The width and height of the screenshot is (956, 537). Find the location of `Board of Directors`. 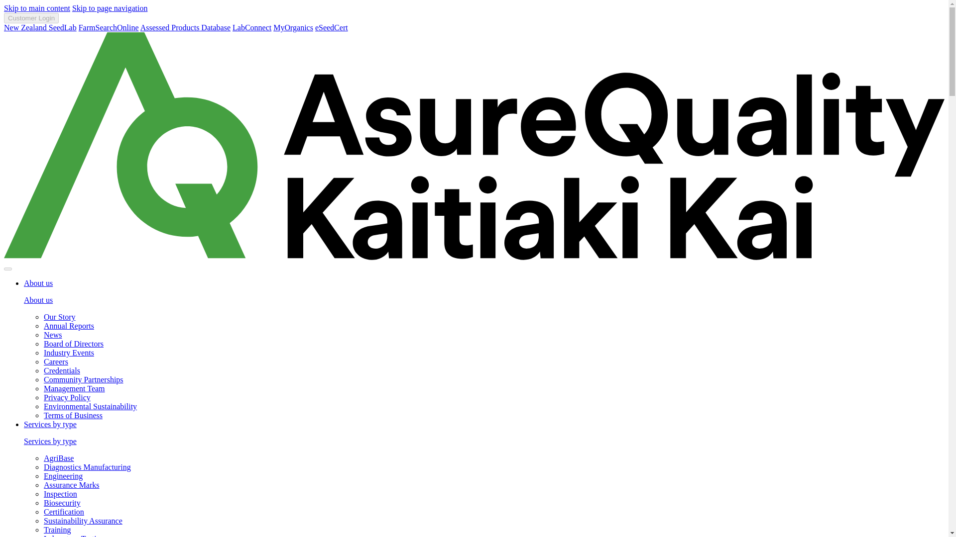

Board of Directors is located at coordinates (74, 343).